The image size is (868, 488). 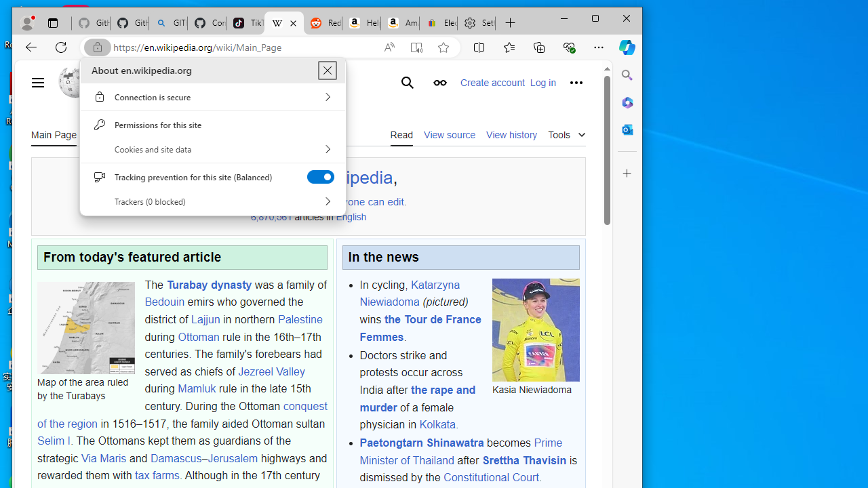 I want to click on View source, so click(x=449, y=134).